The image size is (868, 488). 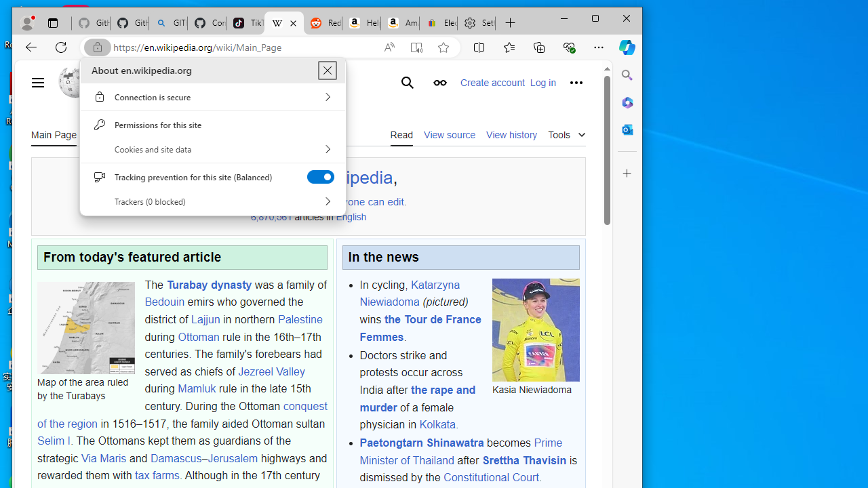 I want to click on View source, so click(x=449, y=134).